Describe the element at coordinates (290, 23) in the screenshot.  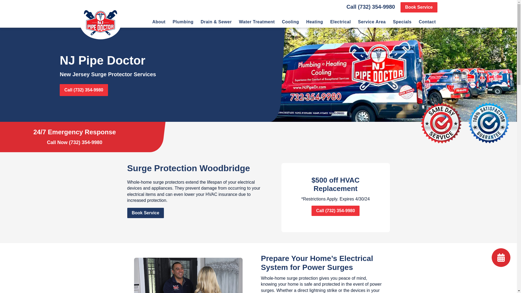
I see `Cooling` at that location.